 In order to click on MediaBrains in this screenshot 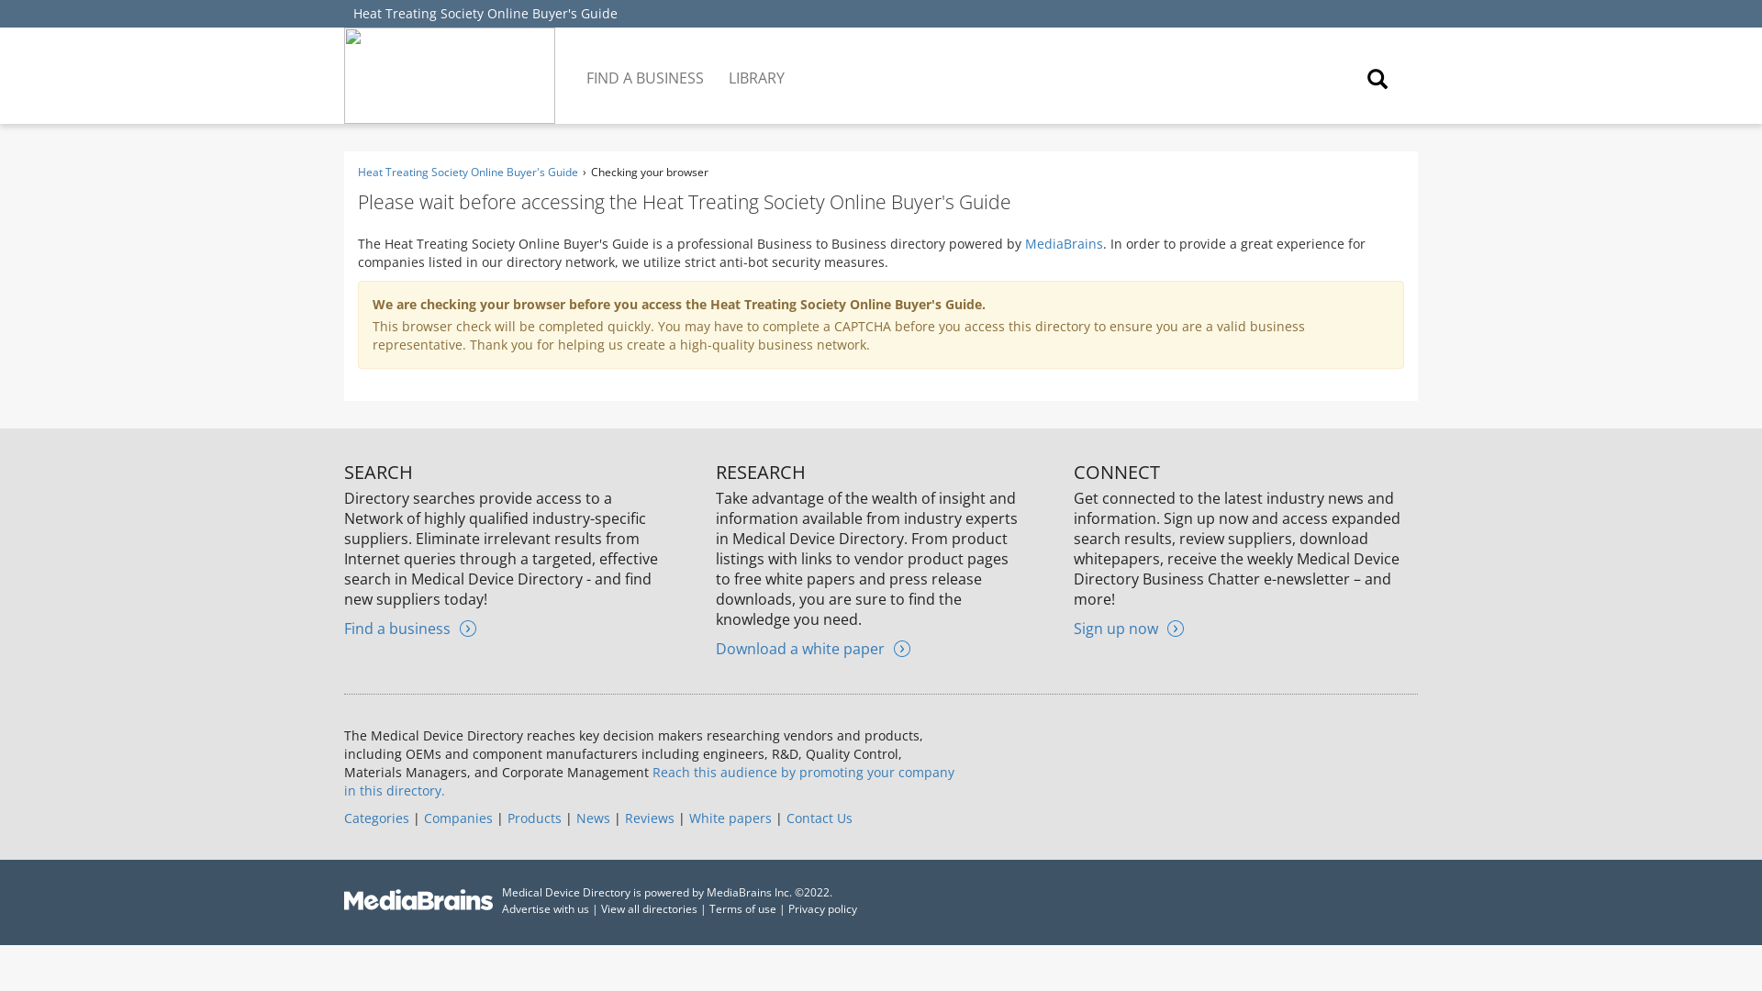, I will do `click(1064, 243)`.